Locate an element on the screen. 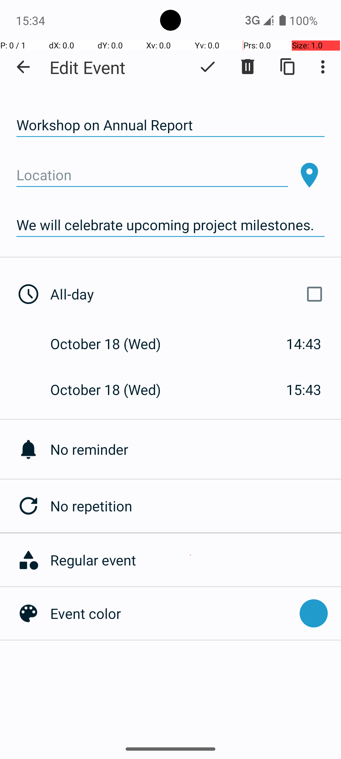  October 18 (Wed) is located at coordinates (112, 343).